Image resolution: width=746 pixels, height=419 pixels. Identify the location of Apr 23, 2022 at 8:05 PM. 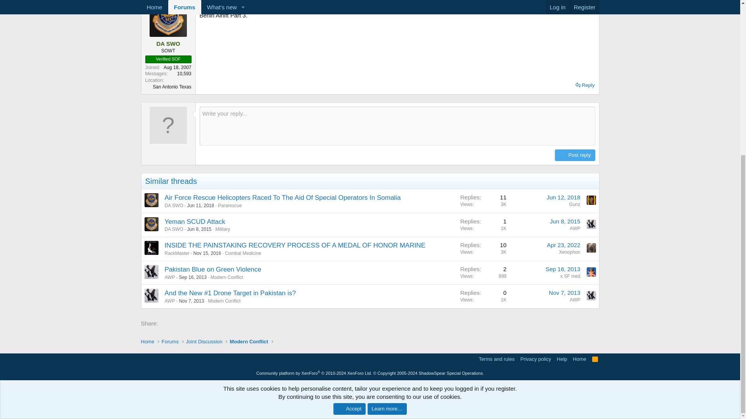
(563, 245).